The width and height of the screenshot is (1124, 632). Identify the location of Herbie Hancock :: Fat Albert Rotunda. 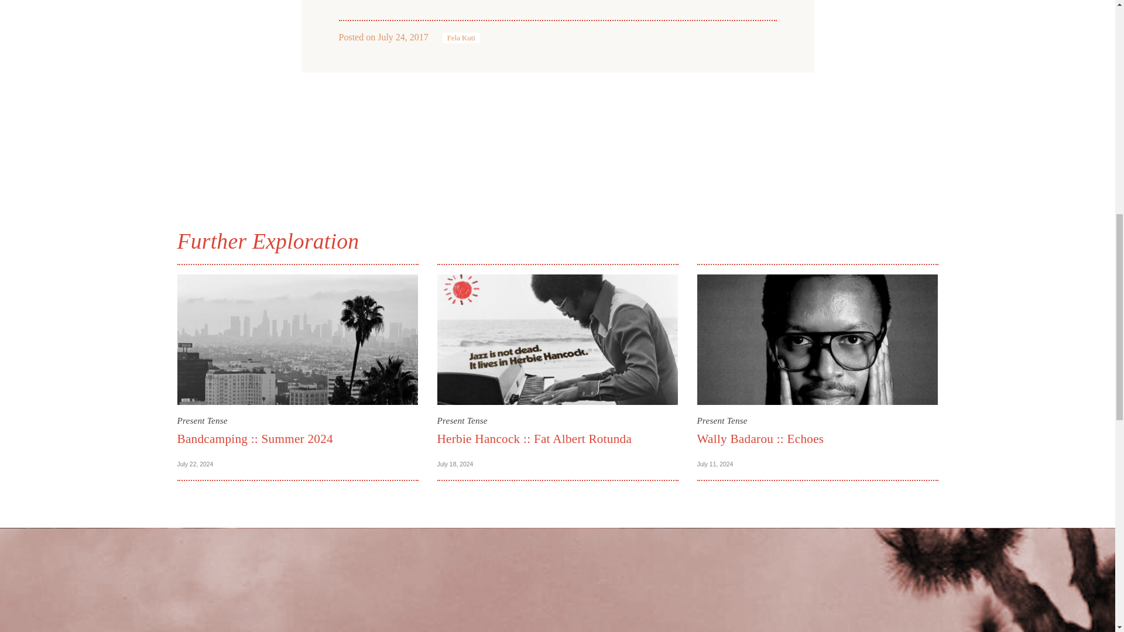
(534, 439).